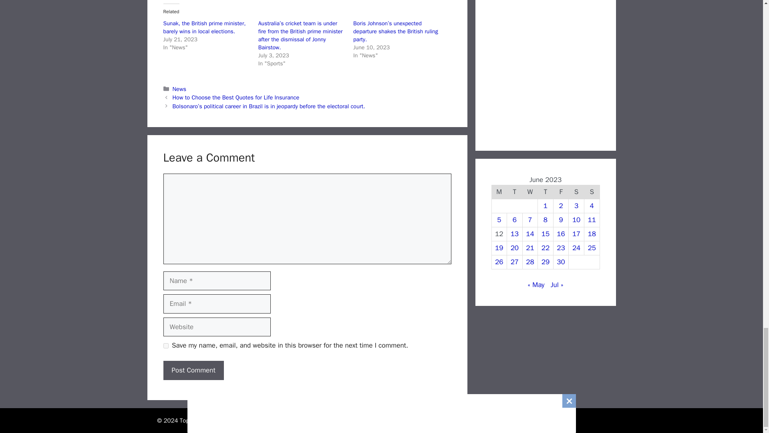 The width and height of the screenshot is (769, 433). I want to click on How to Choose the Best Quotes for Life Insurance, so click(236, 97).